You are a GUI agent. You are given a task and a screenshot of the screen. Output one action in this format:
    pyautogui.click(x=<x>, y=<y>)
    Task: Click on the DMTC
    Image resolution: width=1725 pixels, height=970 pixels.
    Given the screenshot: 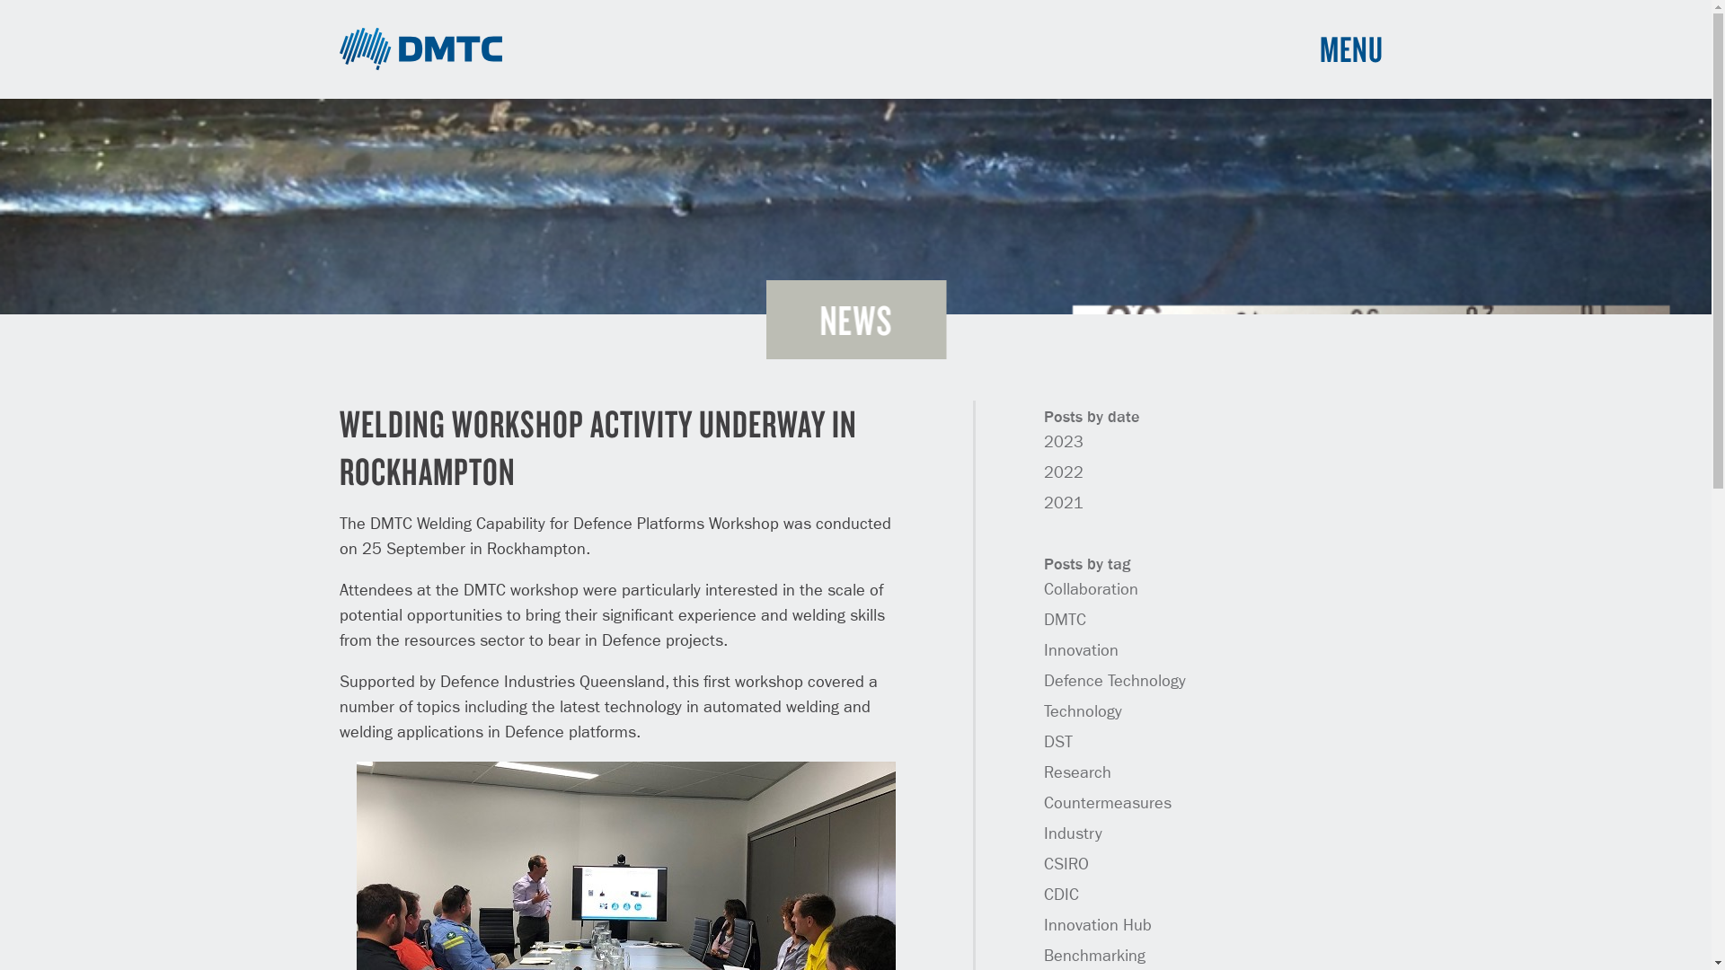 What is the action you would take?
    pyautogui.click(x=1066, y=621)
    